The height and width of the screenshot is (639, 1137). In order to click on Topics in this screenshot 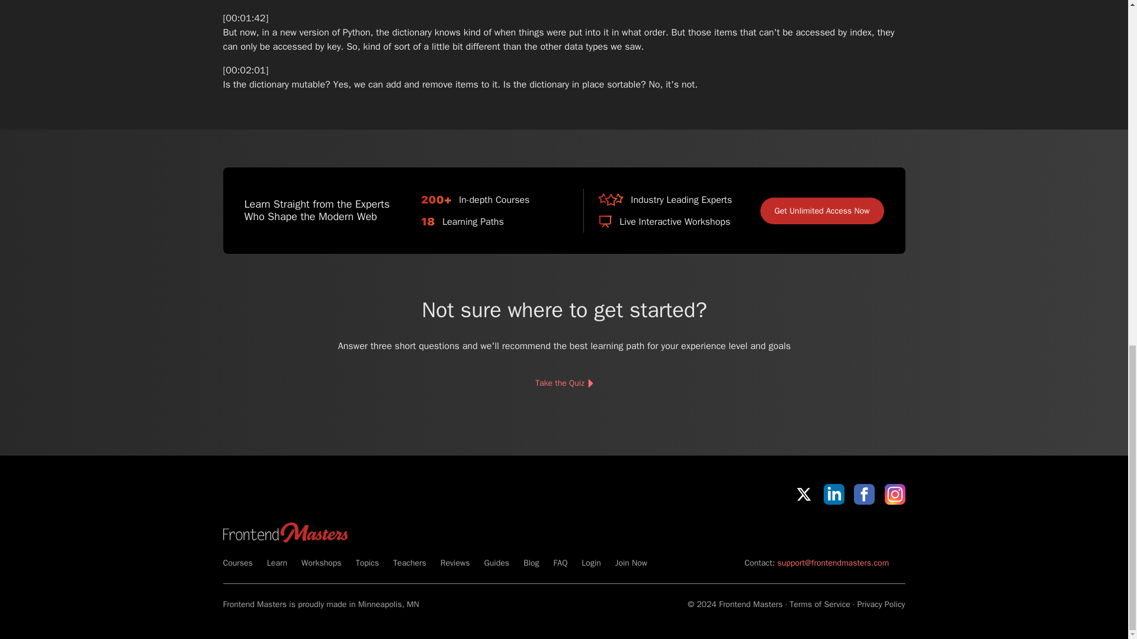, I will do `click(367, 563)`.